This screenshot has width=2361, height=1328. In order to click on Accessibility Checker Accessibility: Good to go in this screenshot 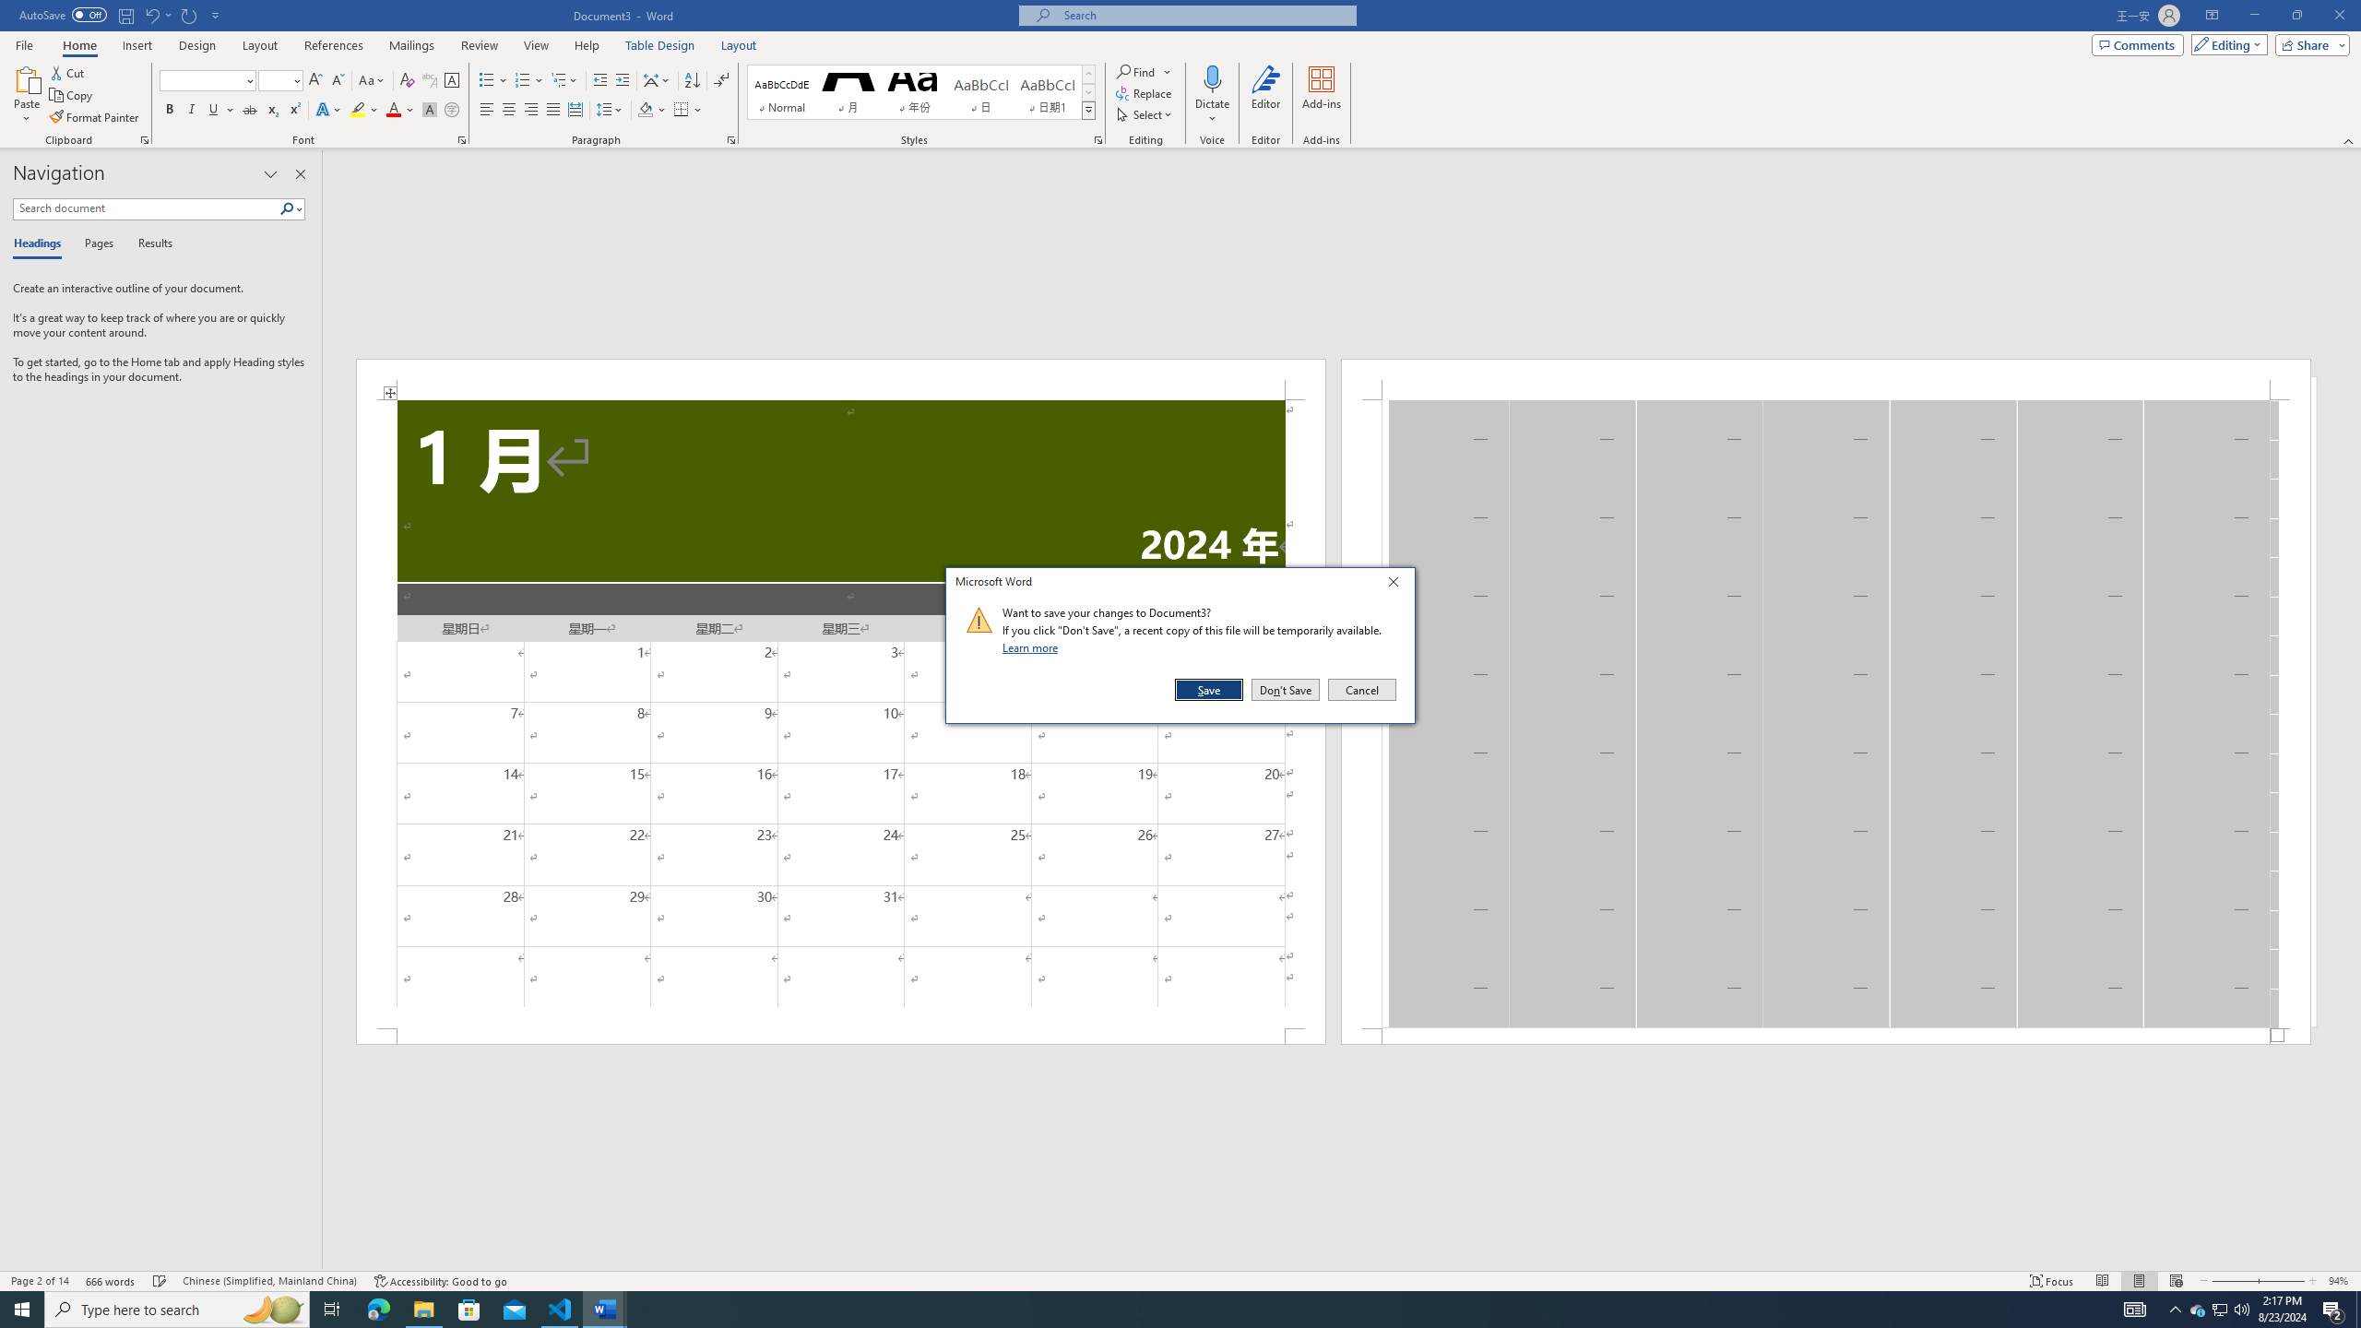, I will do `click(440, 1281)`.